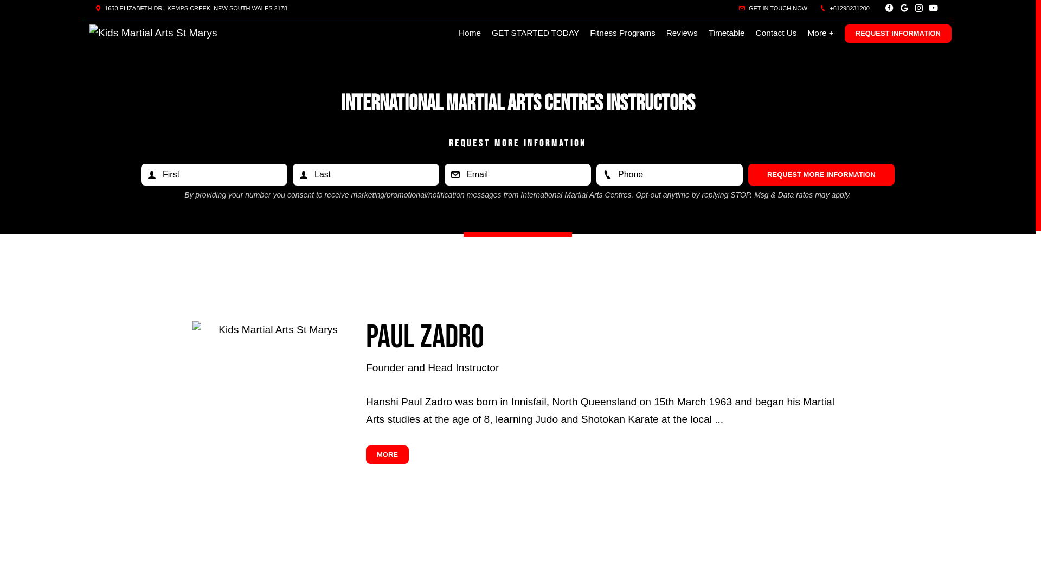  Describe the element at coordinates (773, 8) in the screenshot. I see `GET IN TOUCH NOW` at that location.